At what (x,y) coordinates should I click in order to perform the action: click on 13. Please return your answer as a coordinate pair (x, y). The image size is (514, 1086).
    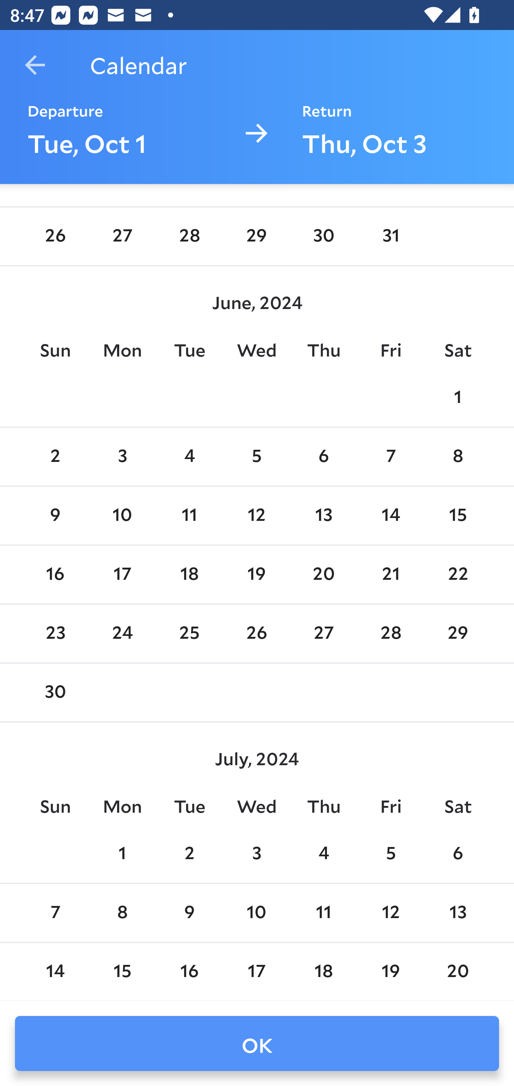
    Looking at the image, I should click on (458, 913).